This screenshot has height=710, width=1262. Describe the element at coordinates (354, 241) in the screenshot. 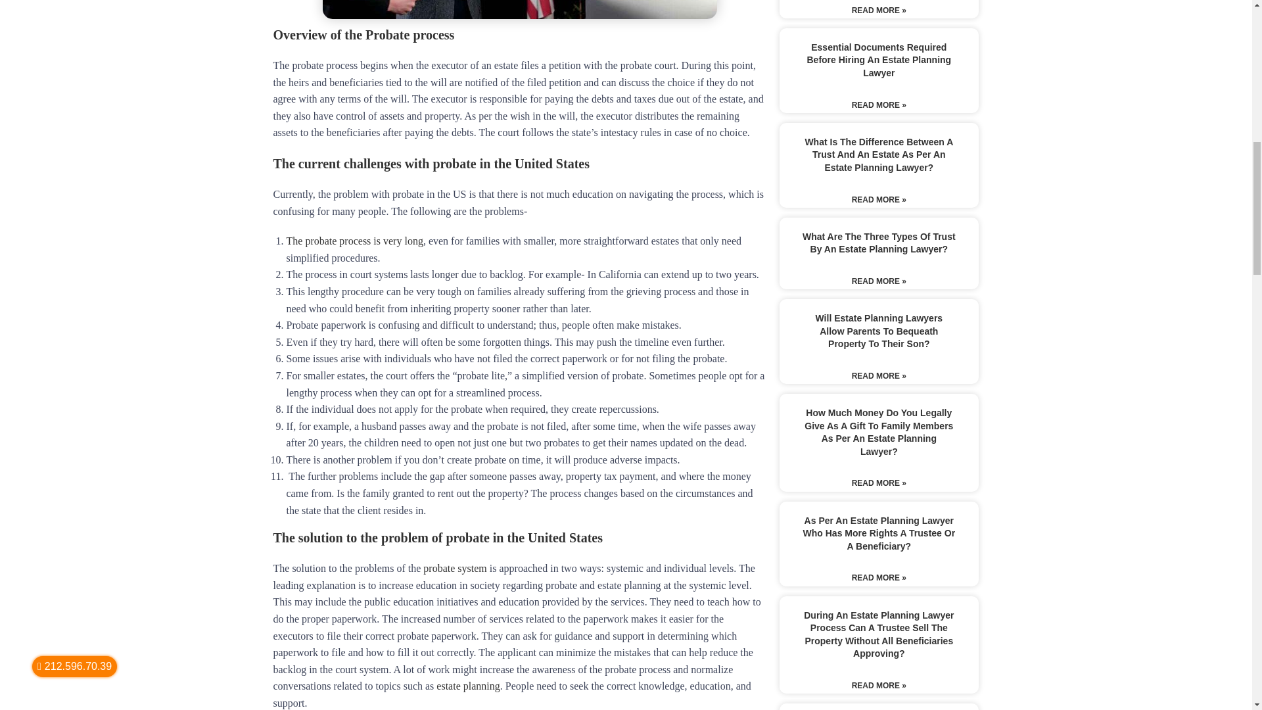

I see `The probate process is very long` at that location.